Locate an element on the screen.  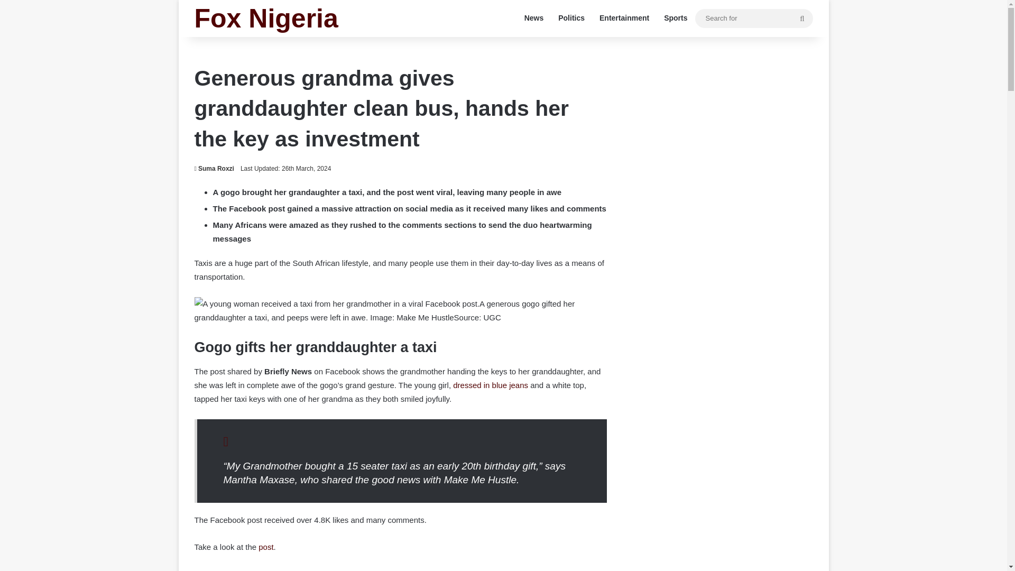
Sports is located at coordinates (676, 18).